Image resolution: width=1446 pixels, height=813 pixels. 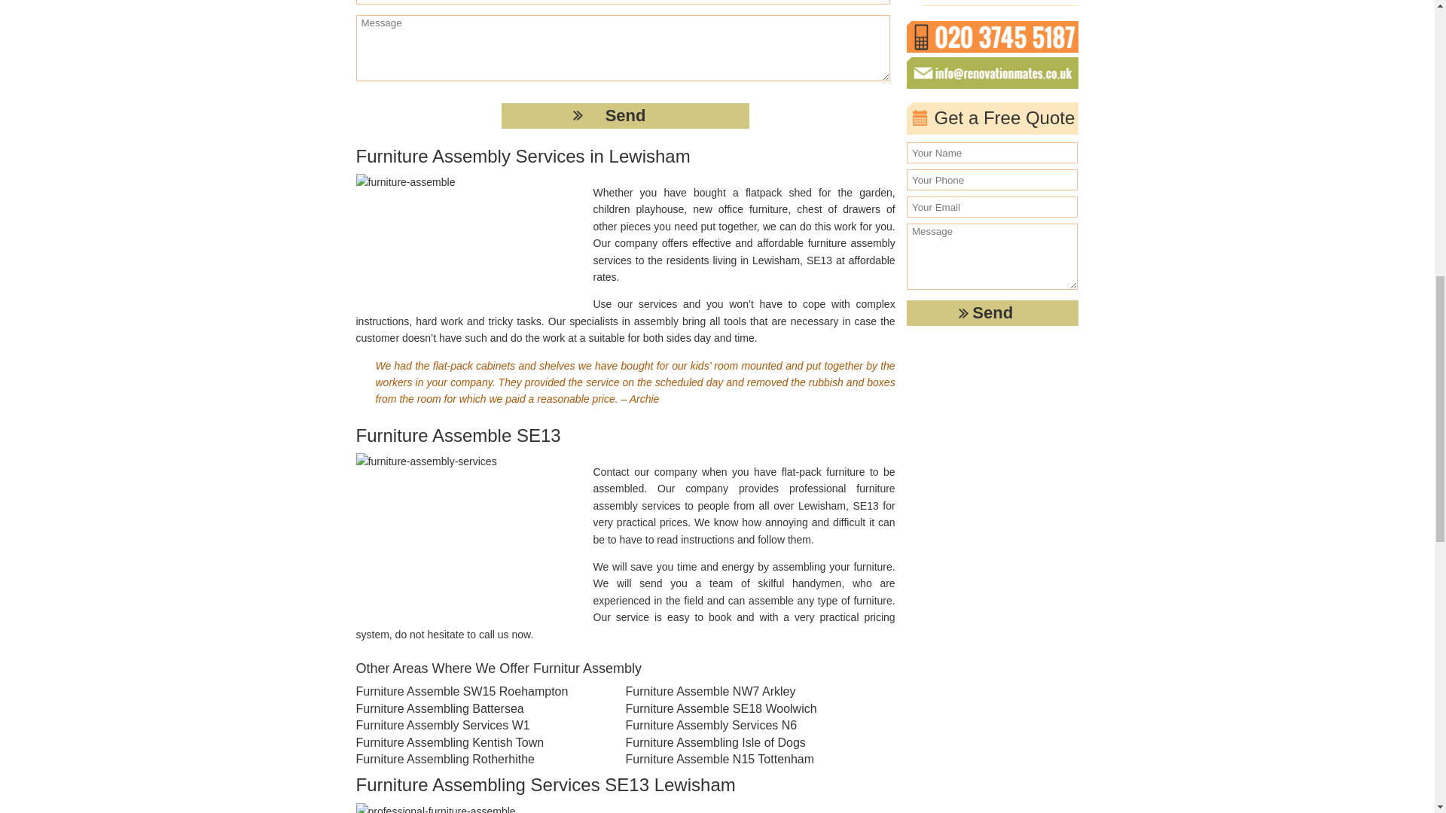 What do you see at coordinates (625, 116) in the screenshot?
I see `Send` at bounding box center [625, 116].